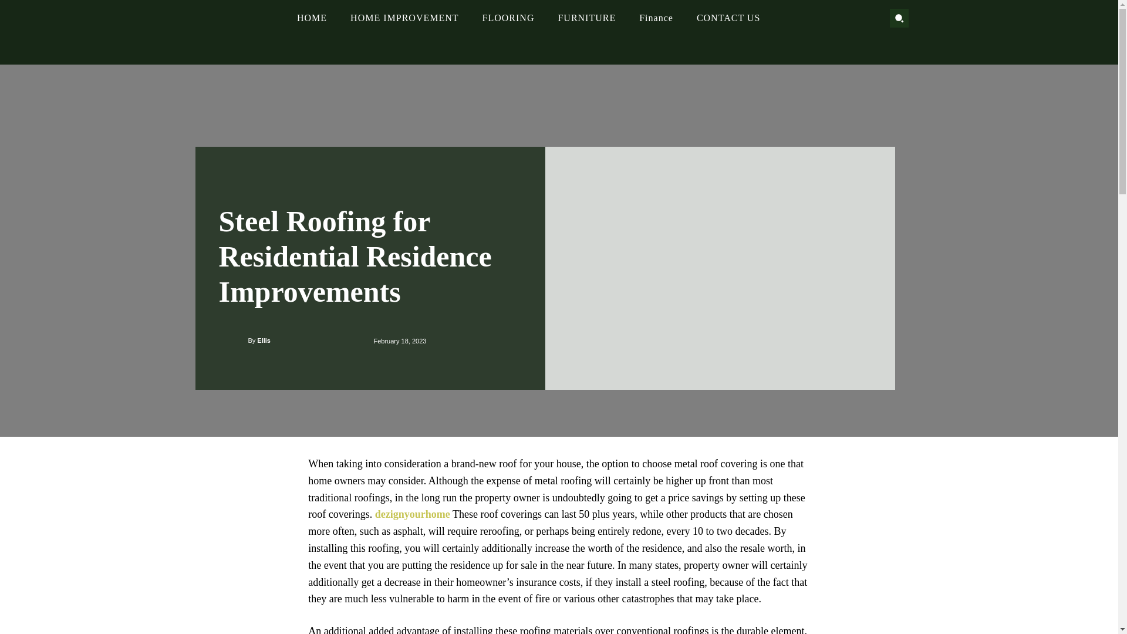 The height and width of the screenshot is (634, 1127). Describe the element at coordinates (404, 18) in the screenshot. I see `HOME IMPROVEMENT` at that location.